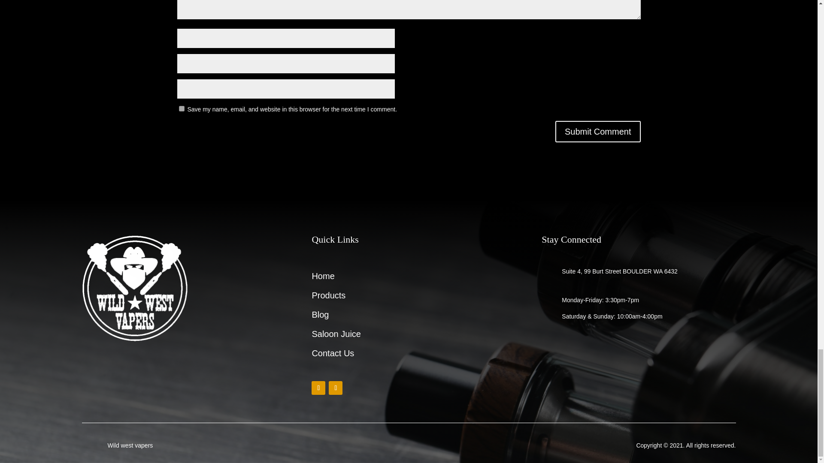  Describe the element at coordinates (135, 288) in the screenshot. I see `Wild-West-Vapers-Logo` at that location.